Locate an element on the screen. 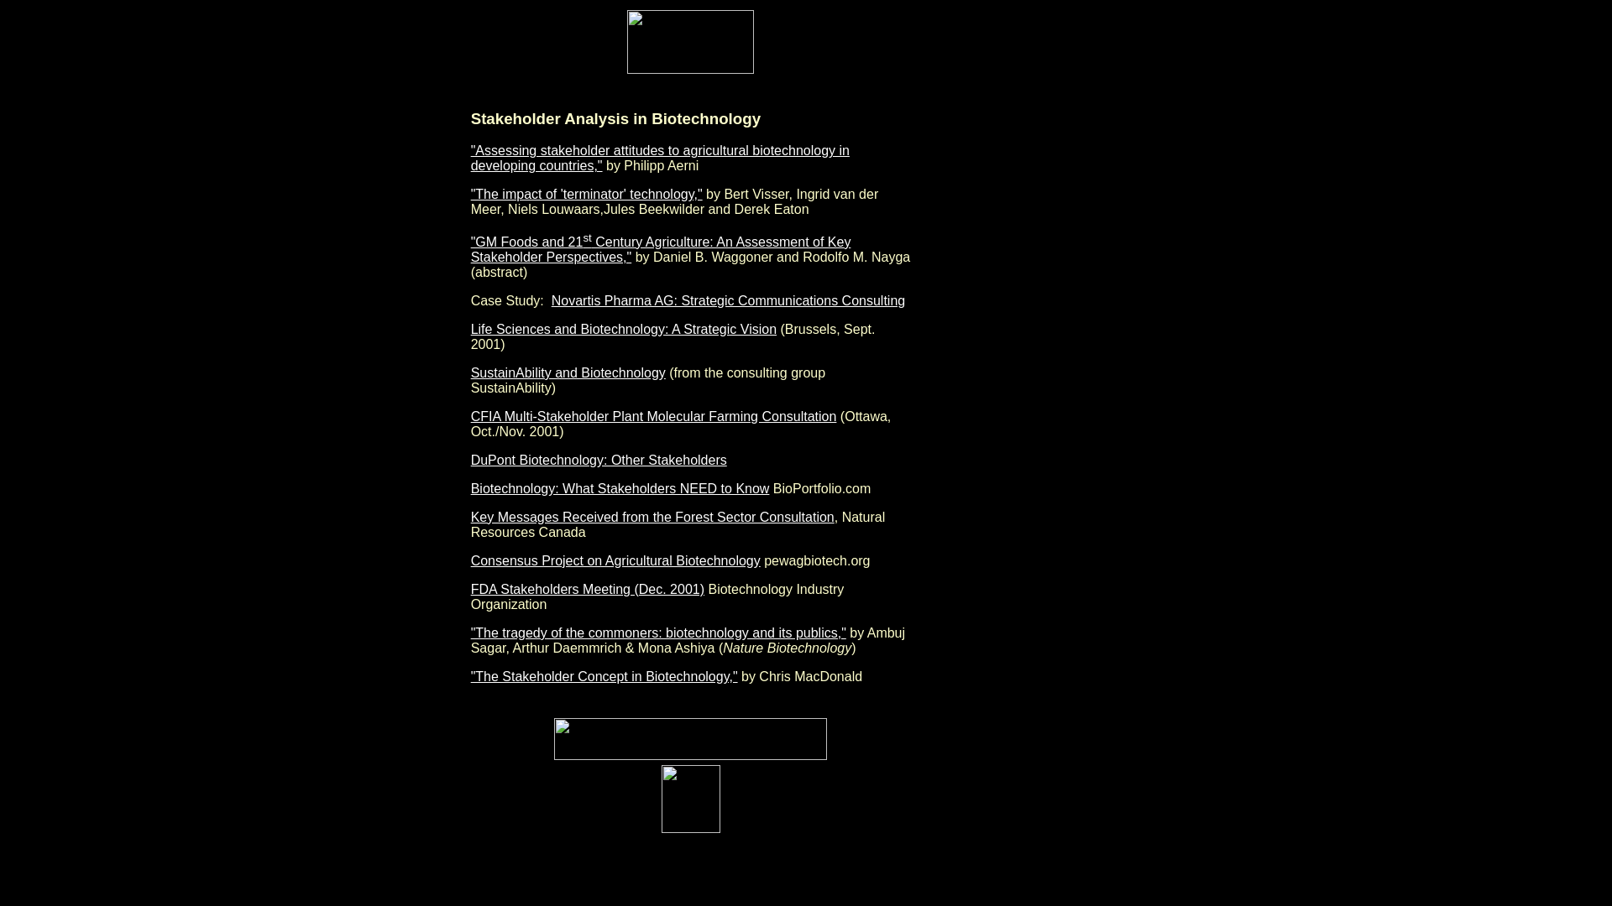 This screenshot has height=906, width=1612. SustainAbility and Biotechnology is located at coordinates (568, 372).